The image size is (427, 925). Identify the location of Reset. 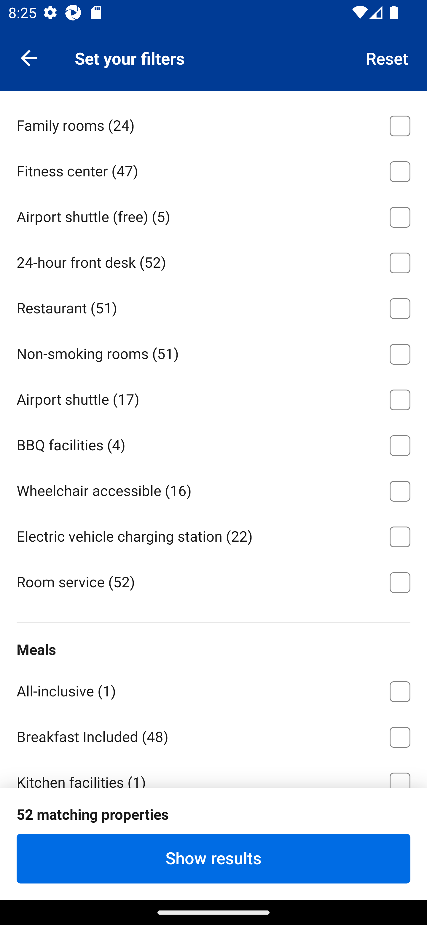
(387, 58).